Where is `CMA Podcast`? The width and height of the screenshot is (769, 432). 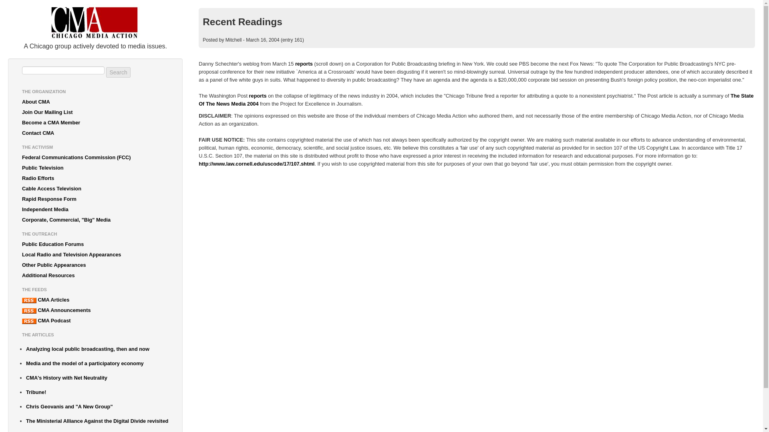
CMA Podcast is located at coordinates (95, 321).